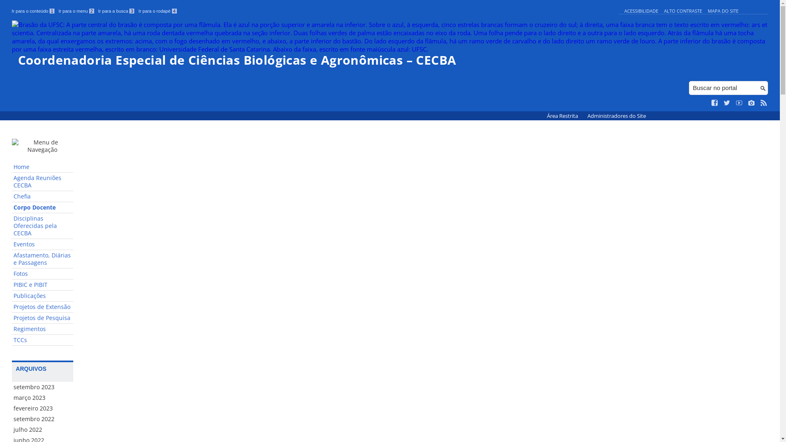 This screenshot has height=442, width=786. I want to click on julho 2022, so click(43, 430).